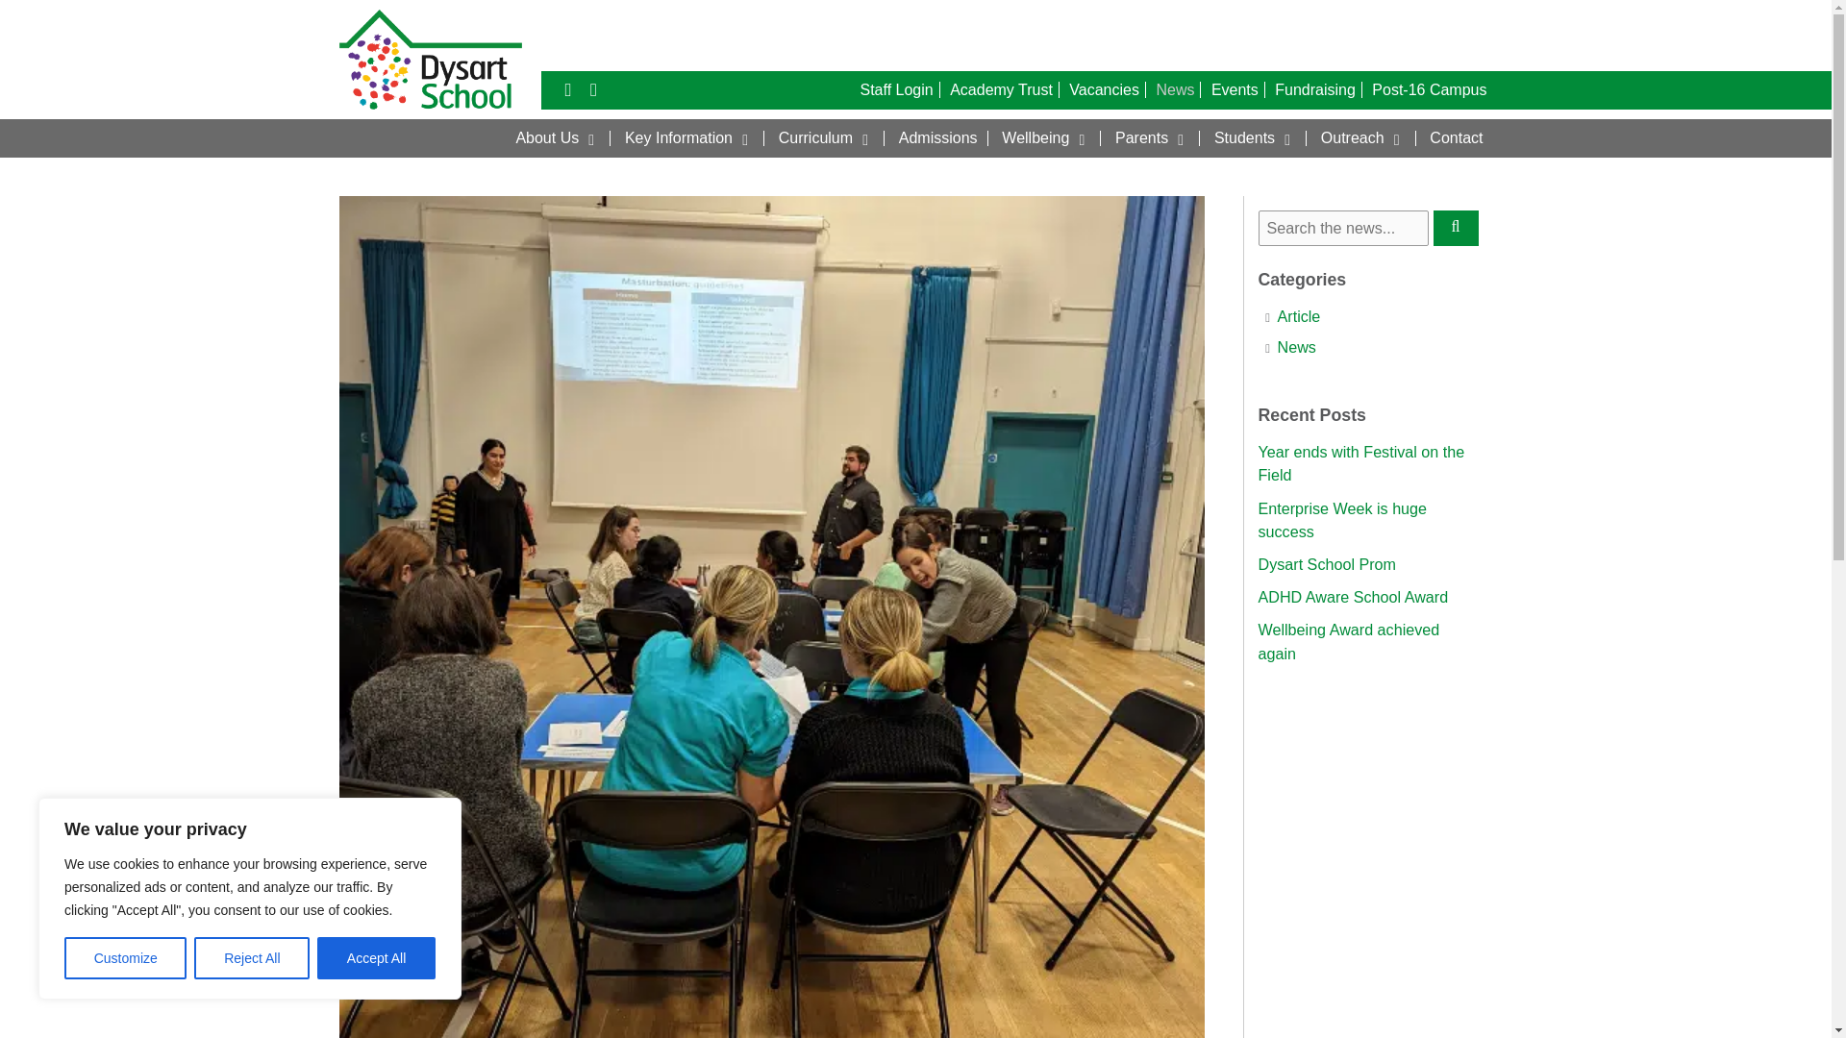 The width and height of the screenshot is (1846, 1038). Describe the element at coordinates (938, 138) in the screenshot. I see `Admissions` at that location.